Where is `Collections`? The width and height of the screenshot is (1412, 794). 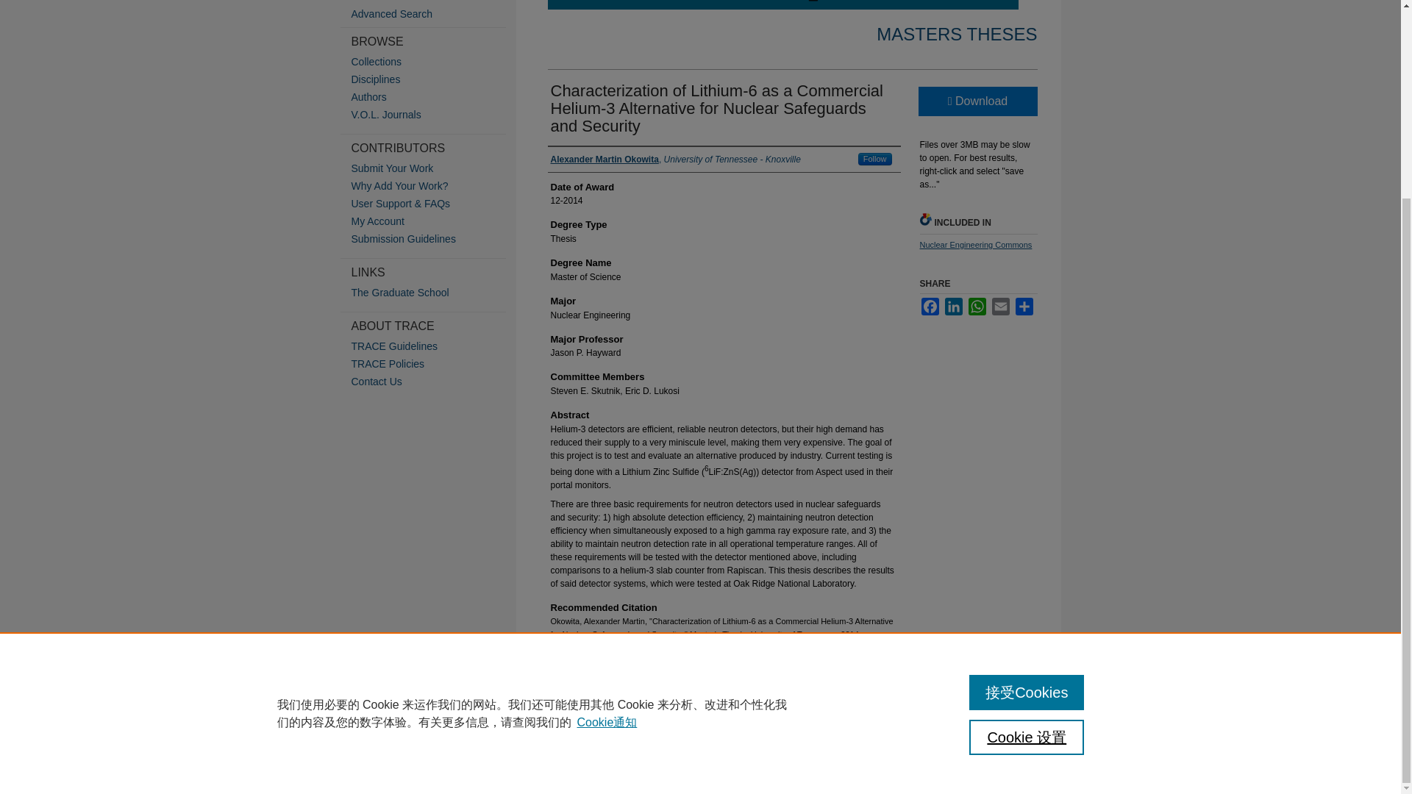 Collections is located at coordinates (434, 61).